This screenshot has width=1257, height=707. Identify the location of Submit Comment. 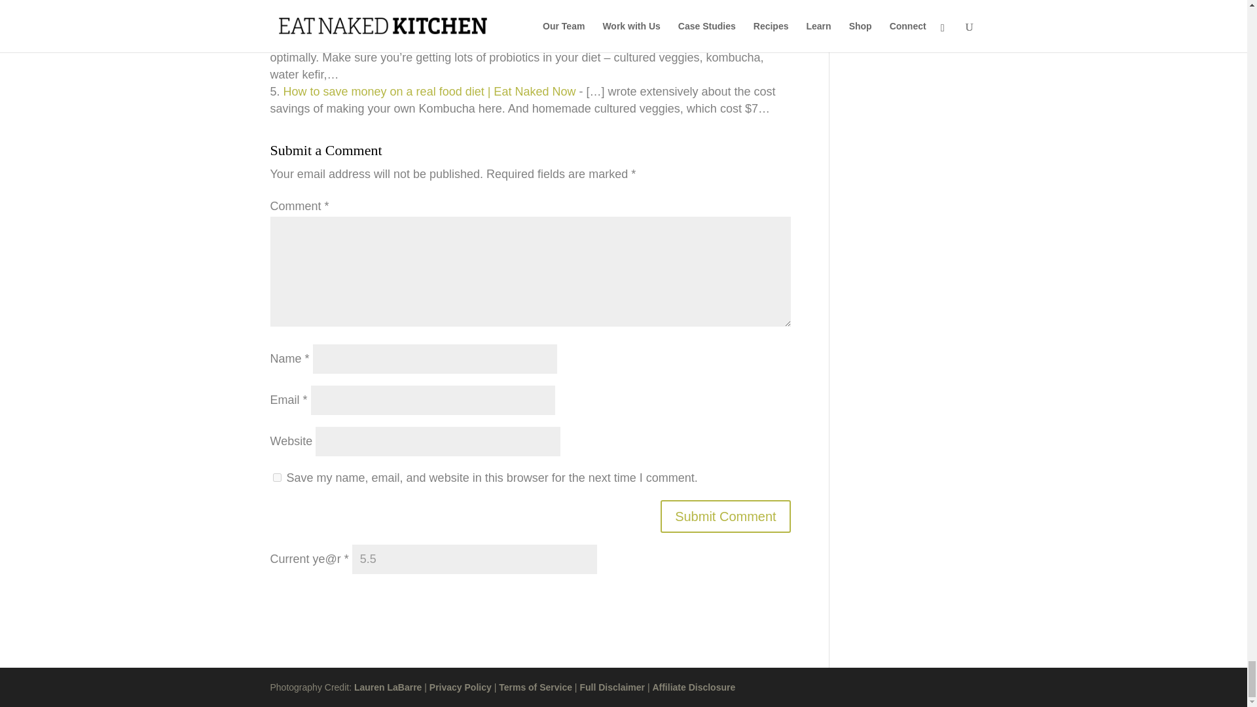
(725, 516).